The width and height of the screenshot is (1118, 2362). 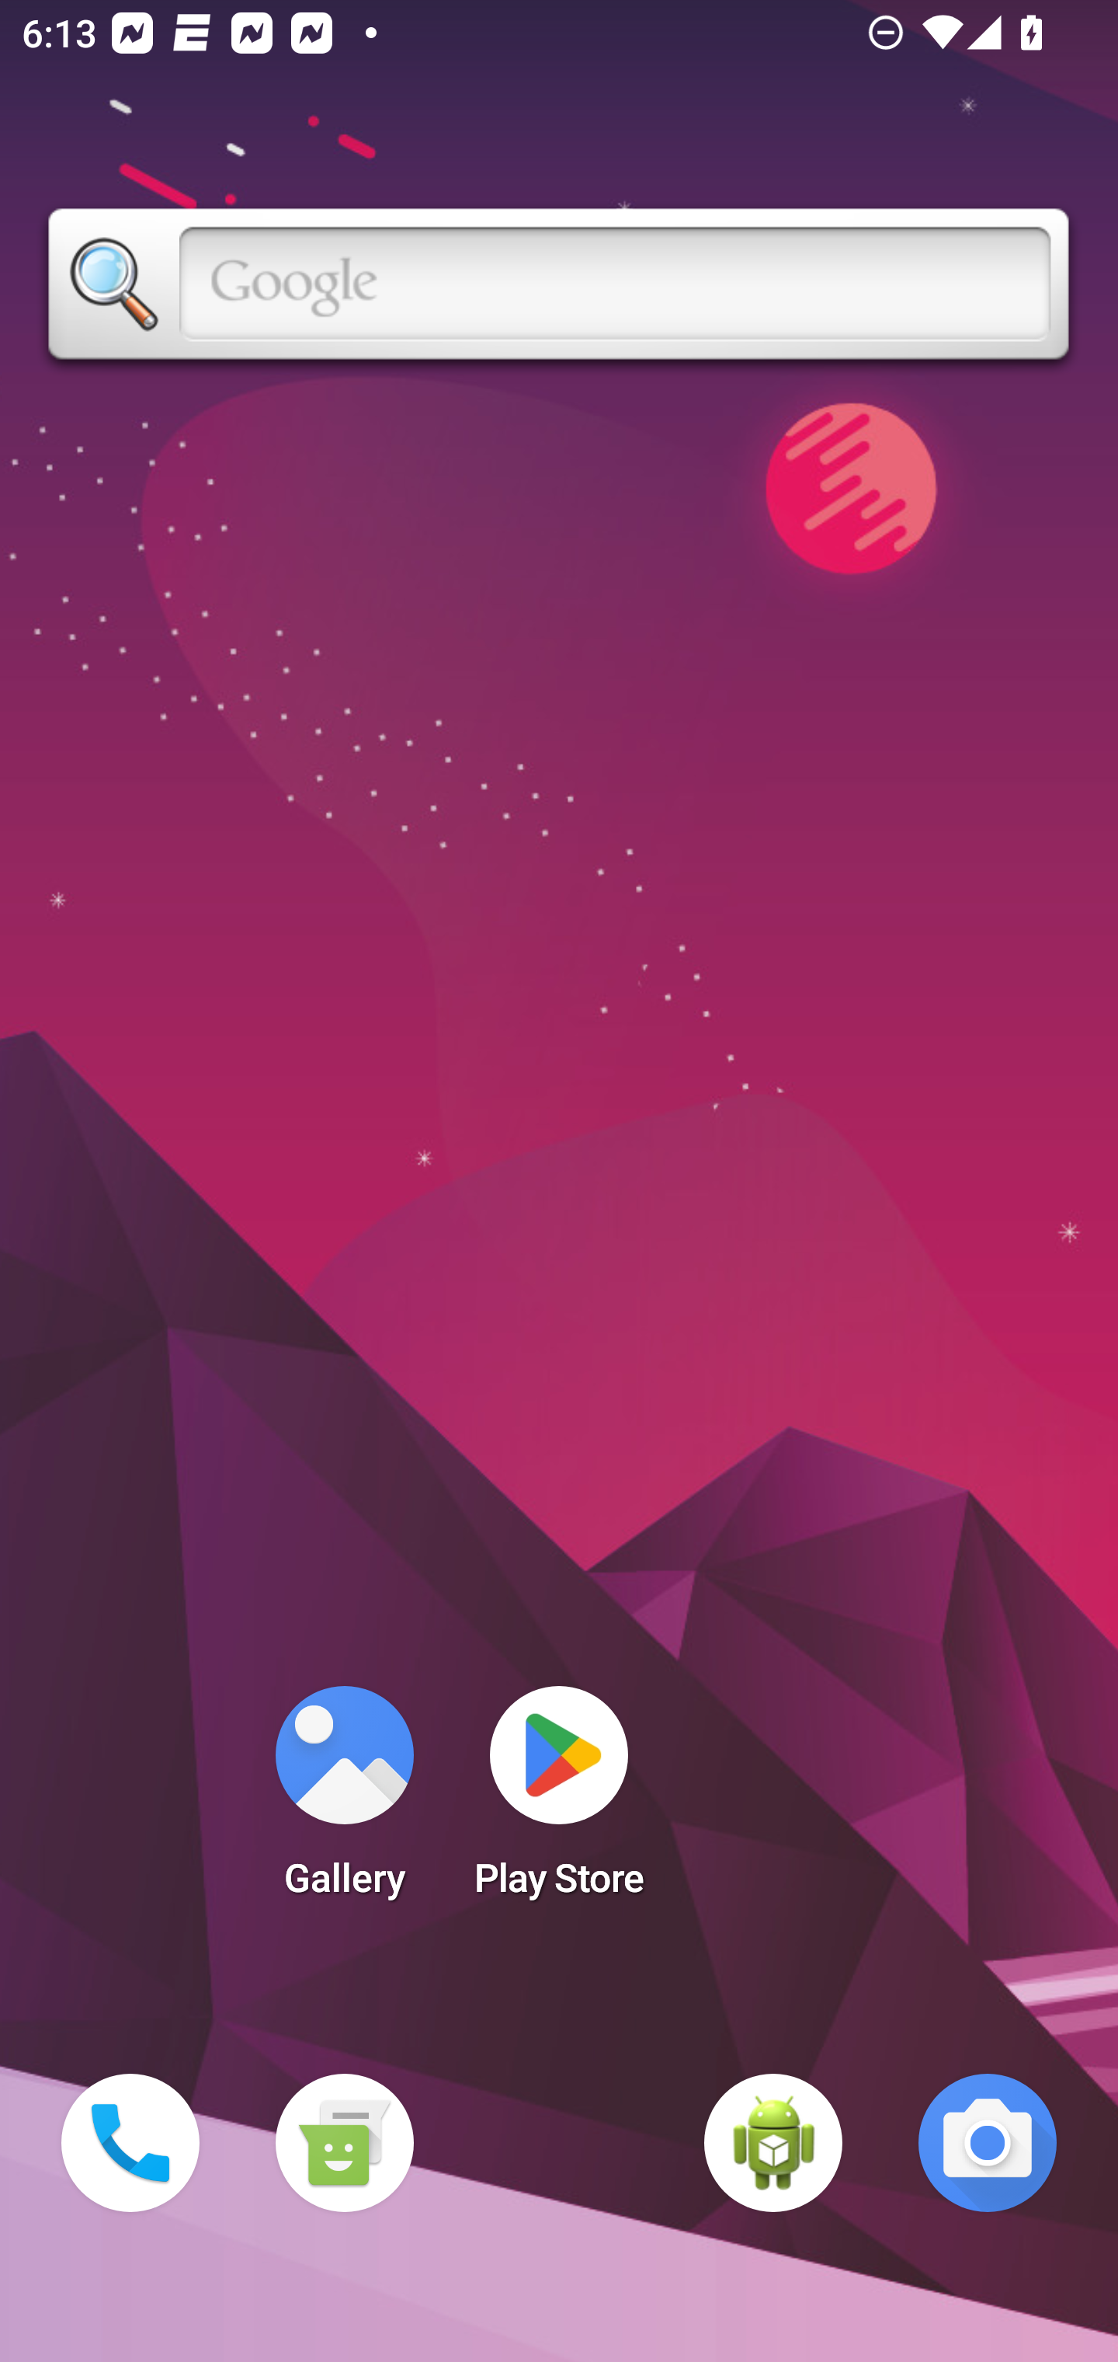 I want to click on Gallery, so click(x=344, y=1801).